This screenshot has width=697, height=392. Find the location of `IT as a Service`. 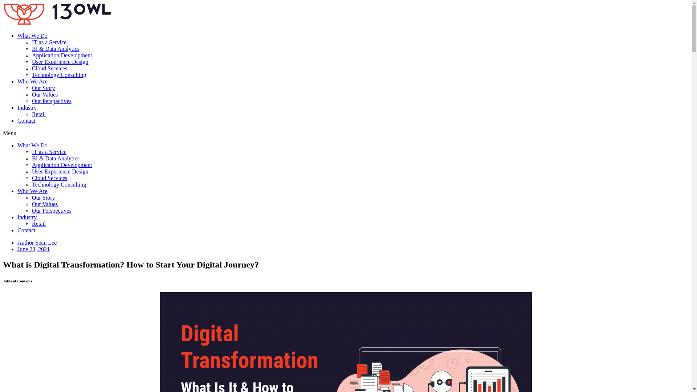

IT as a Service is located at coordinates (49, 152).